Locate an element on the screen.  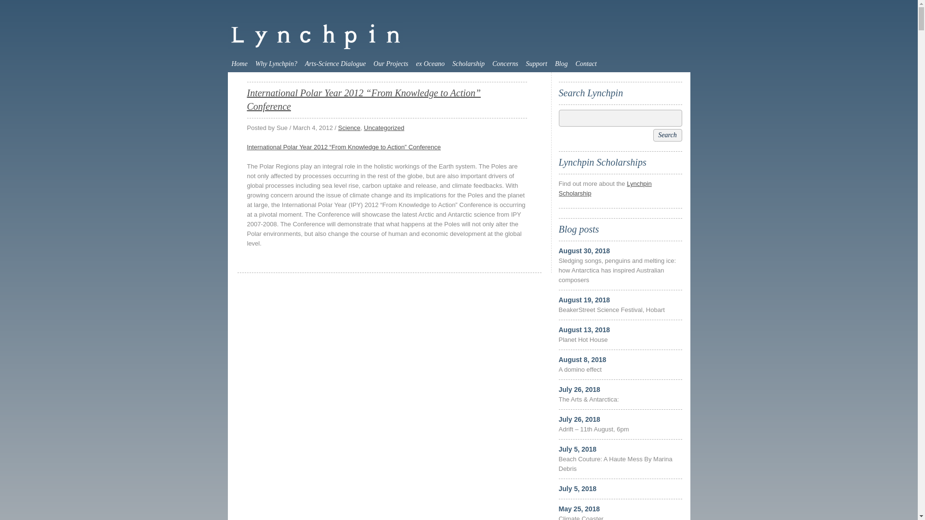
August 13, 2018 is located at coordinates (585, 330).